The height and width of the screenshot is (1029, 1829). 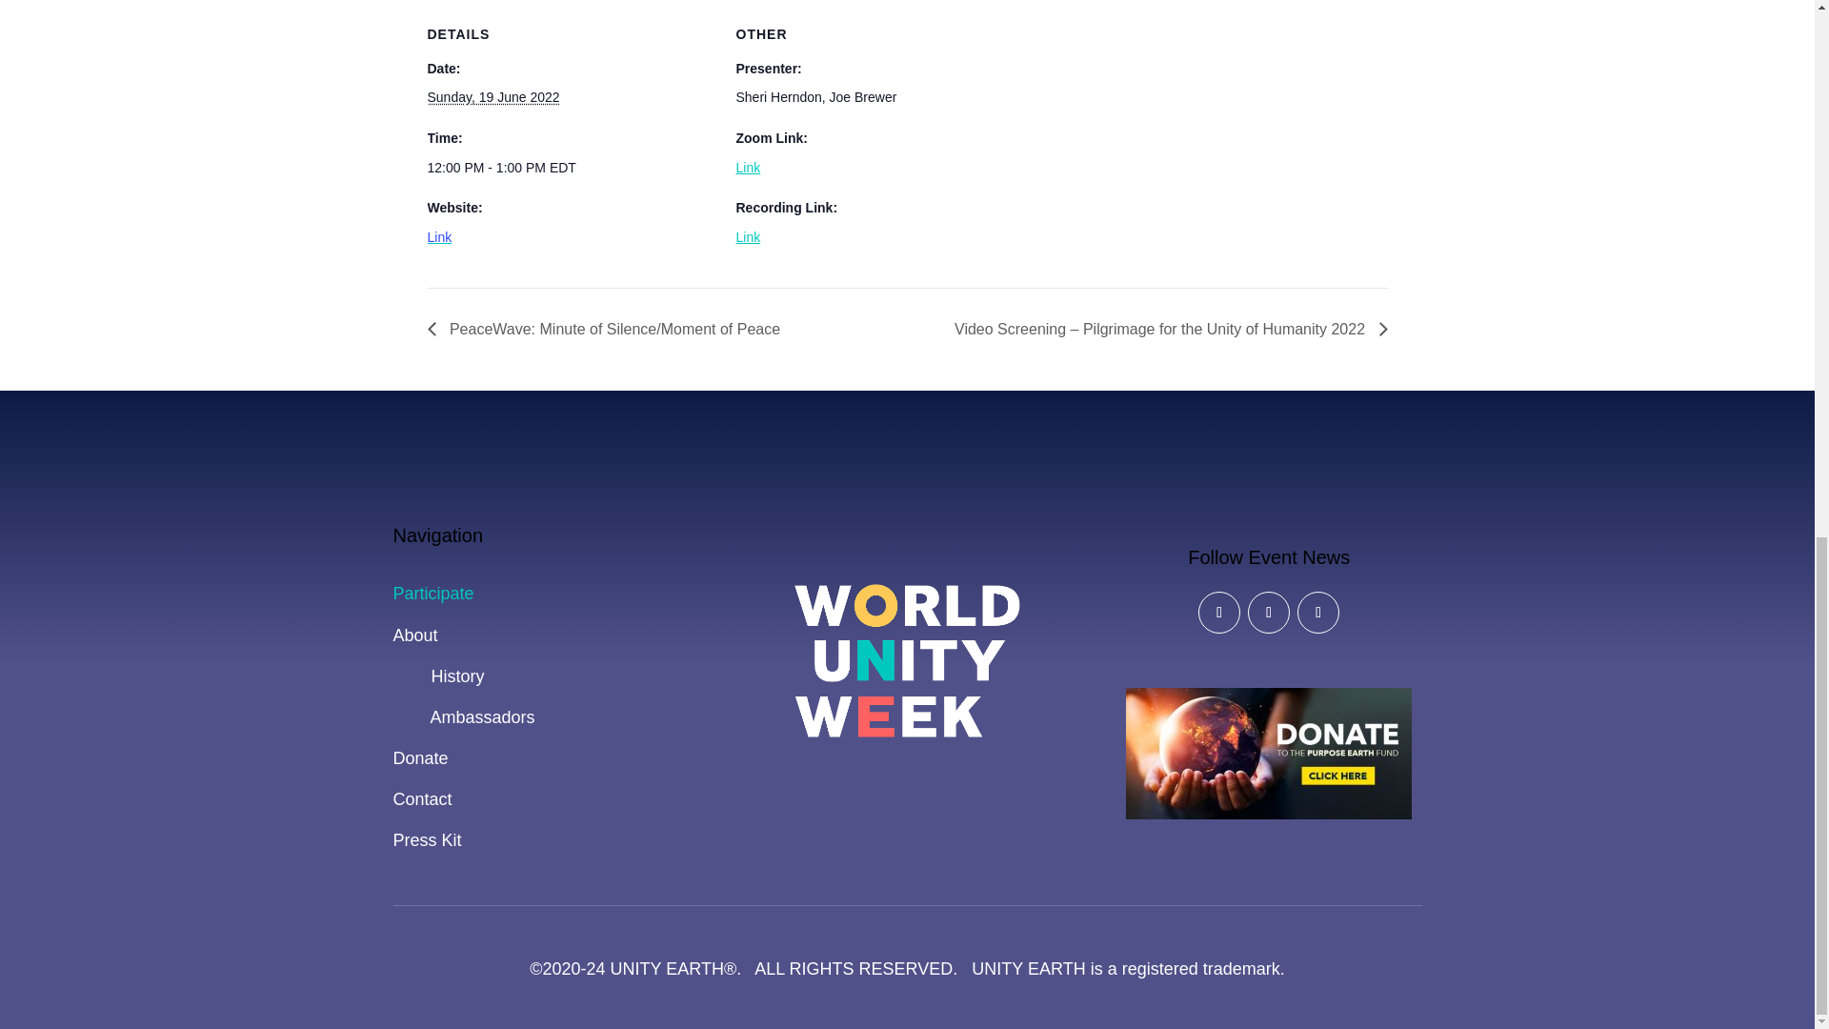 I want to click on About, so click(x=414, y=635).